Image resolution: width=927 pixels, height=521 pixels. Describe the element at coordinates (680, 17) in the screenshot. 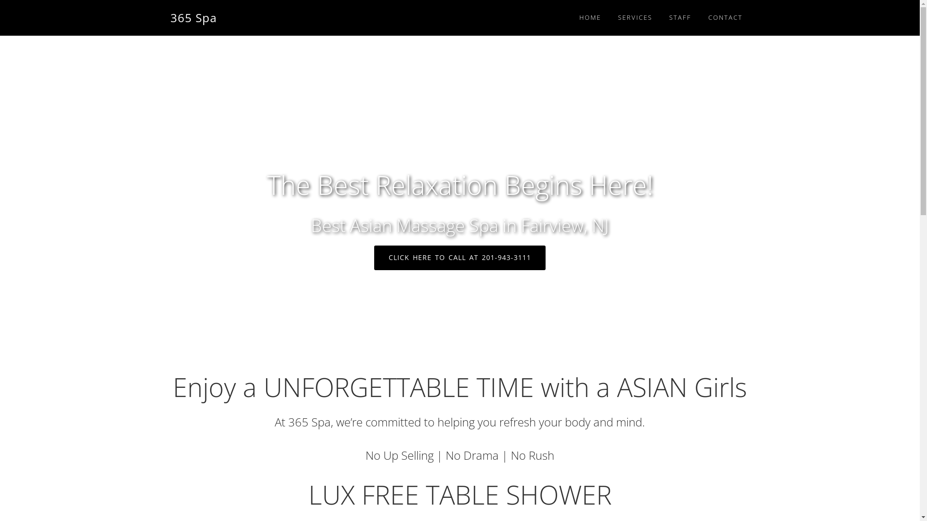

I see `STAFF` at that location.